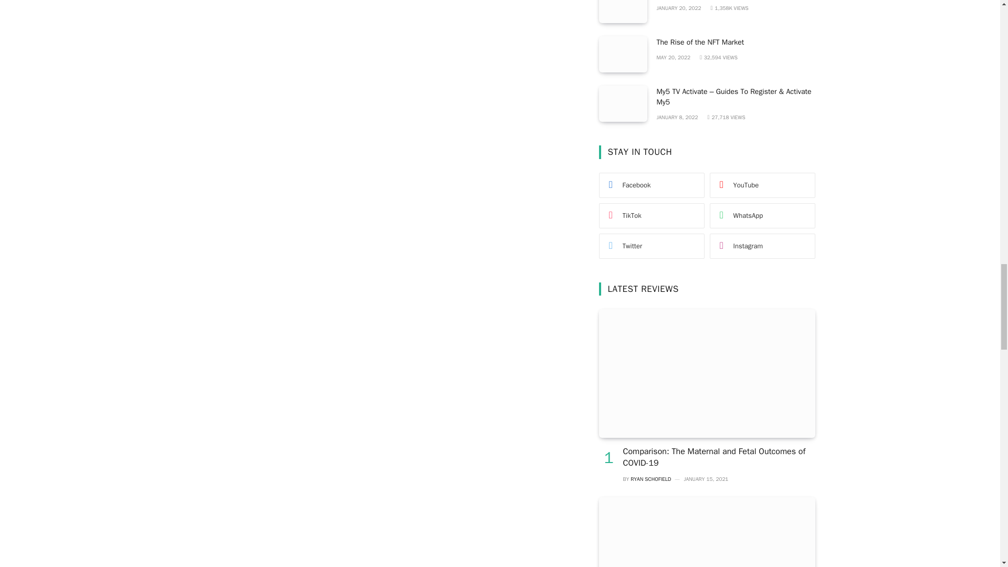 This screenshot has width=1008, height=567. Describe the element at coordinates (718, 57) in the screenshot. I see `32594 Article Views` at that location.